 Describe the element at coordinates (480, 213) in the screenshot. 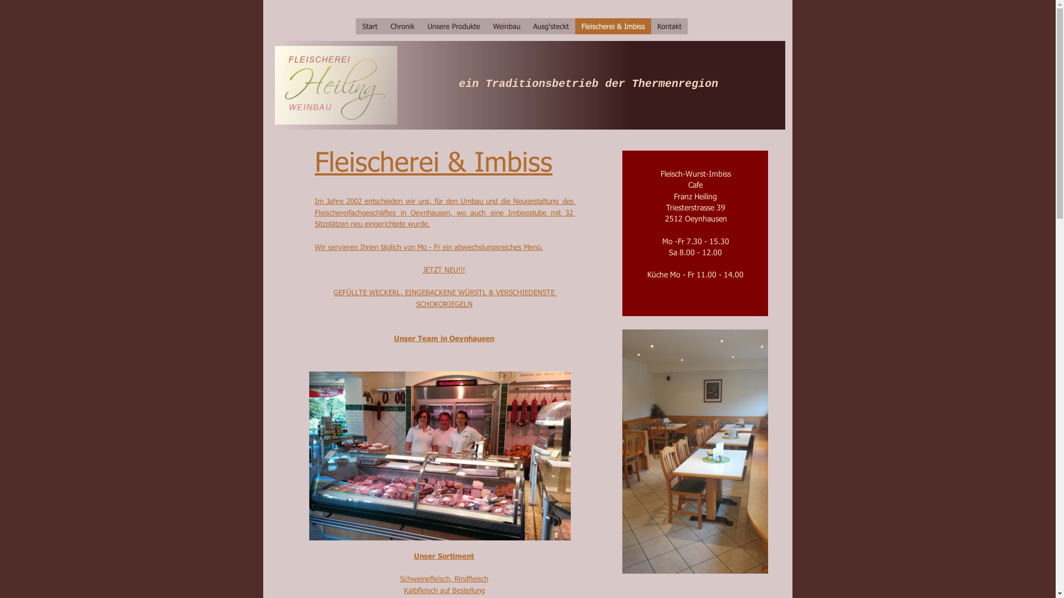

I see `auch  ` at that location.